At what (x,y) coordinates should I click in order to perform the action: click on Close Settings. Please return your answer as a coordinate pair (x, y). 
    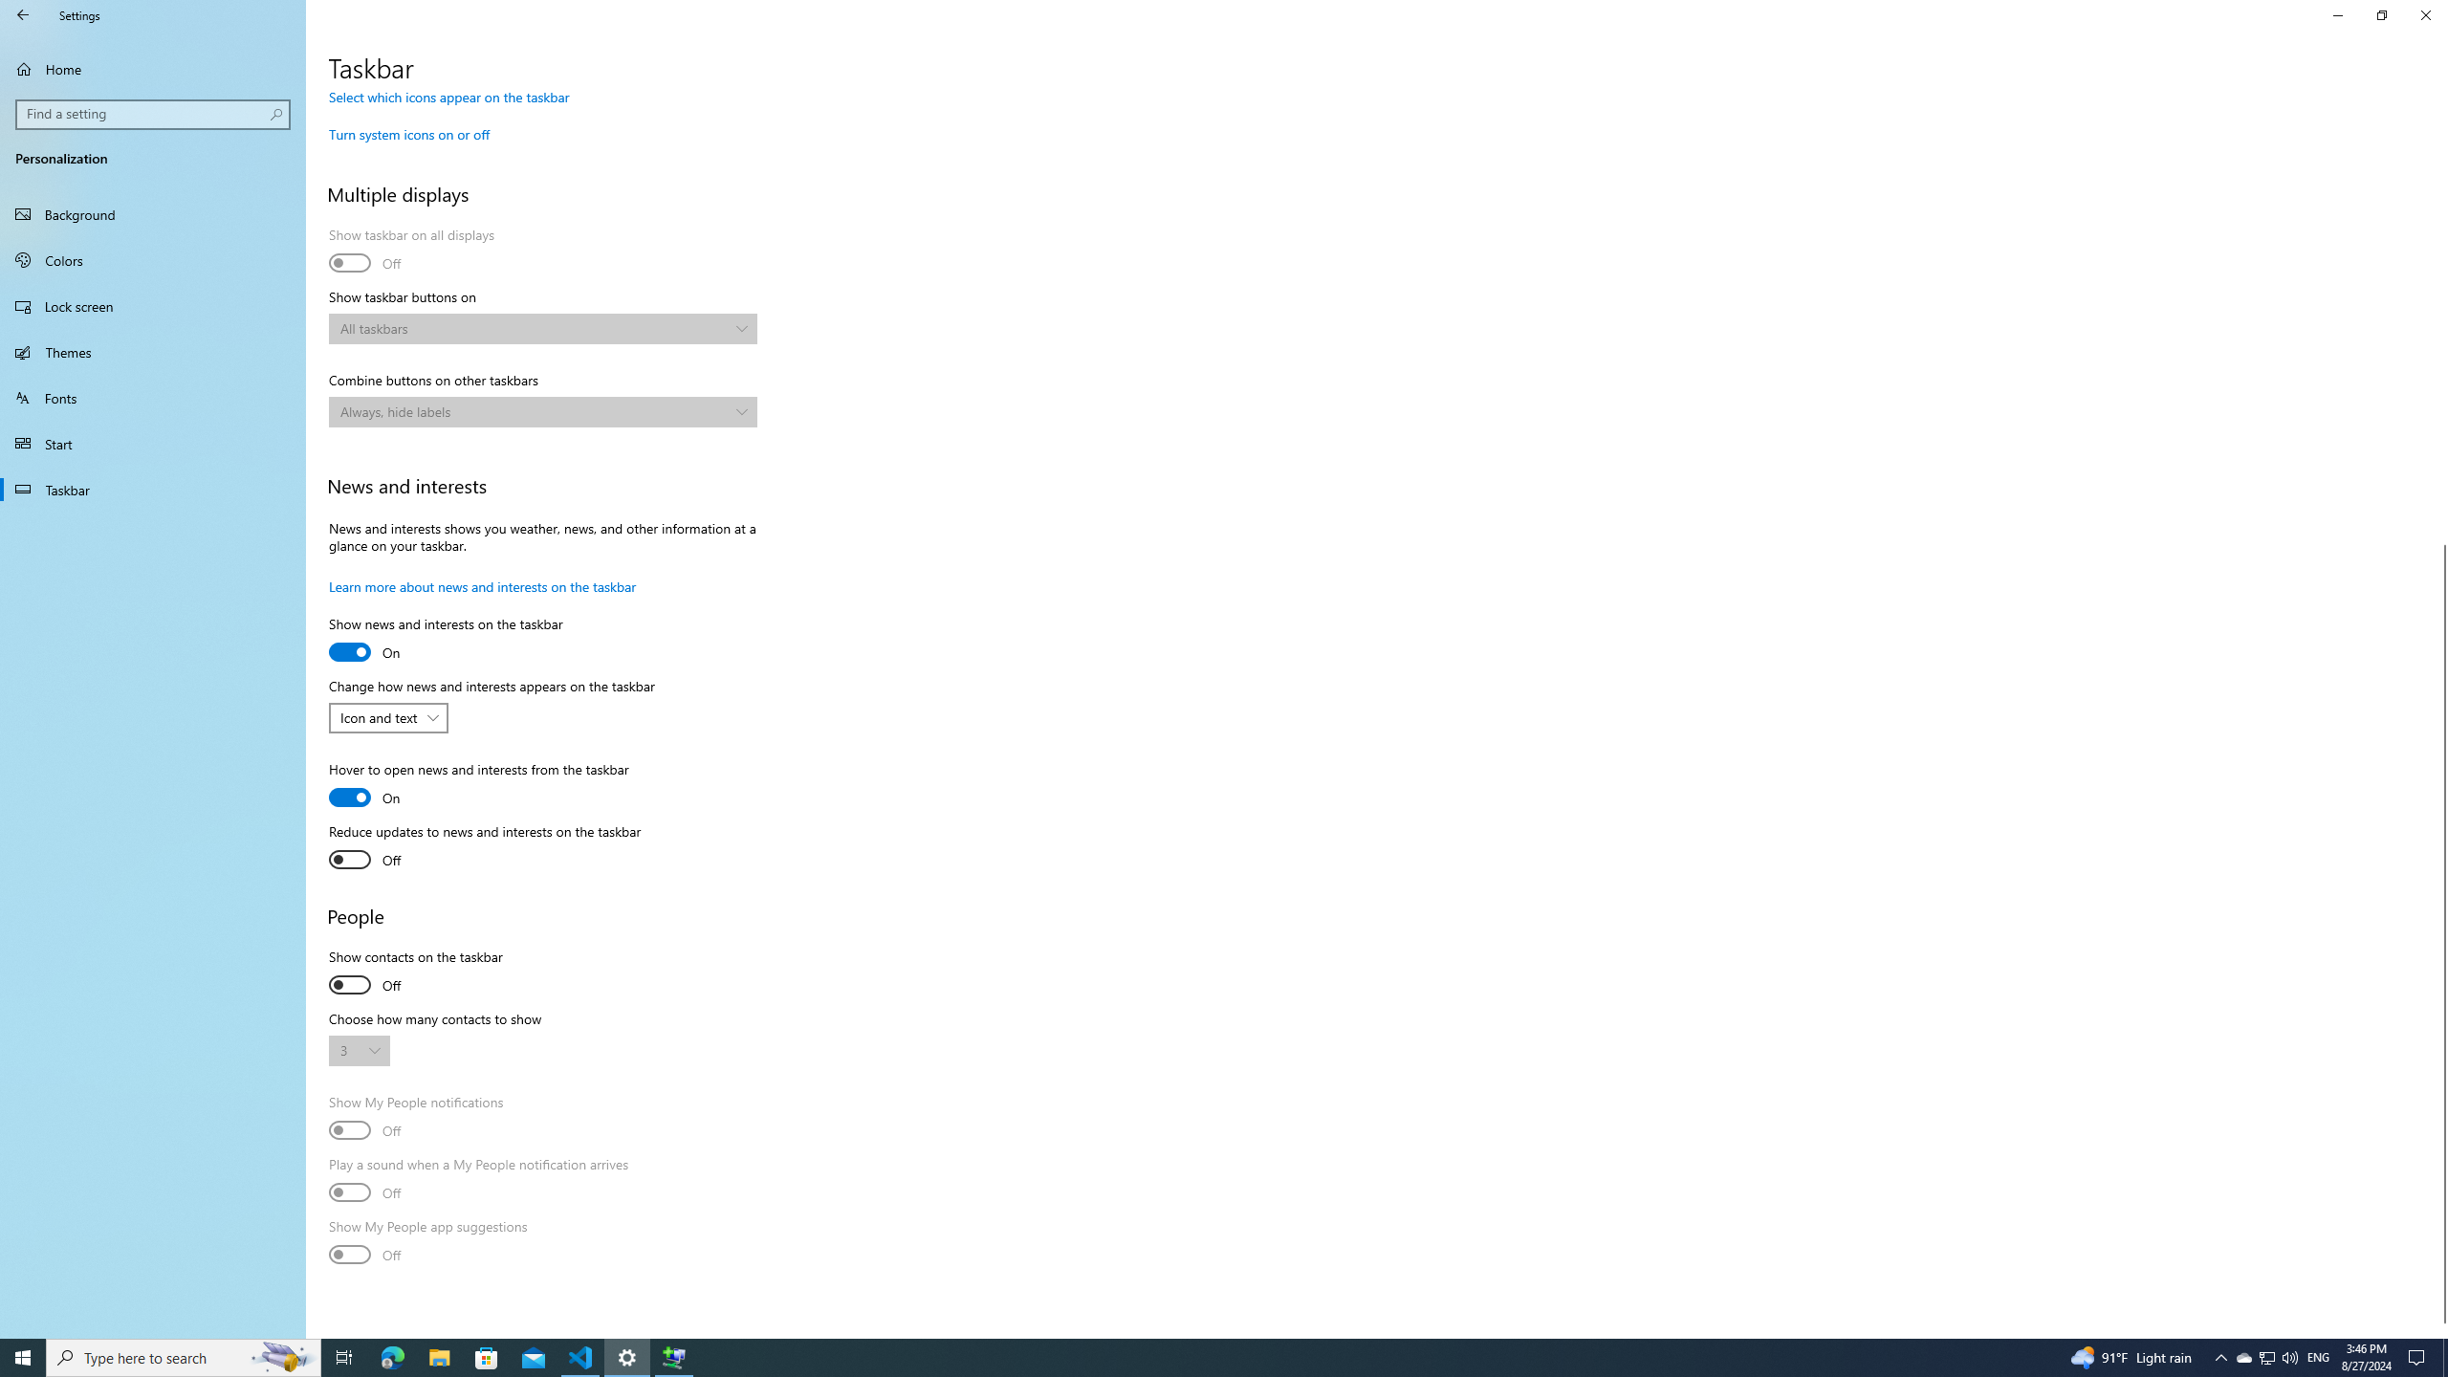
    Looking at the image, I should click on (2425, 15).